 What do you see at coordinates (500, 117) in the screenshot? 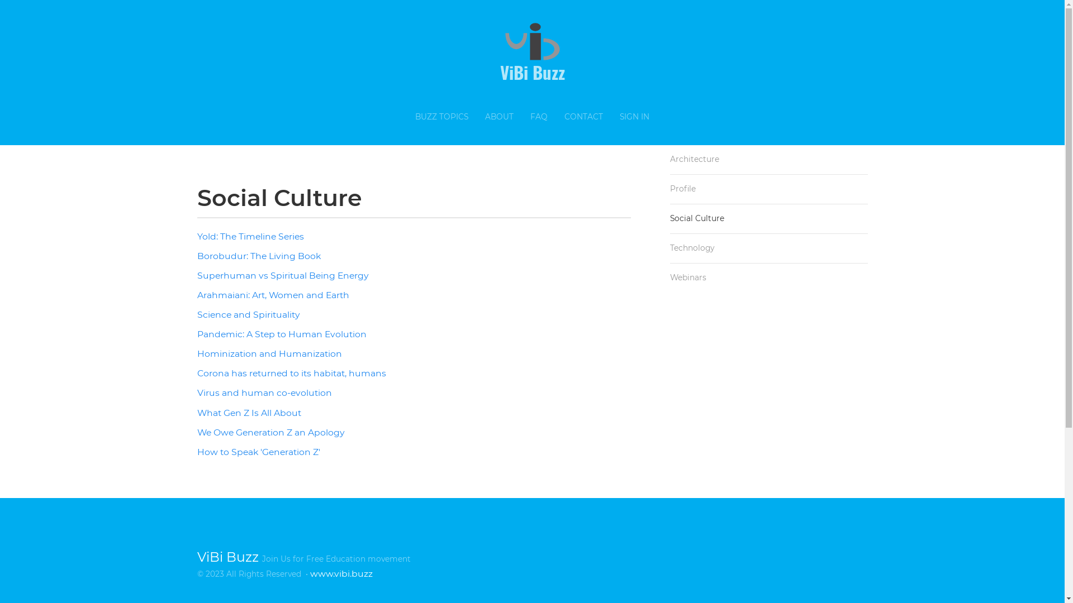
I see `ABOUT` at bounding box center [500, 117].